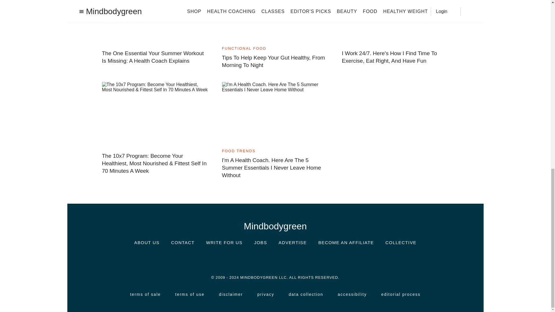  I want to click on Facebook, so click(258, 259).